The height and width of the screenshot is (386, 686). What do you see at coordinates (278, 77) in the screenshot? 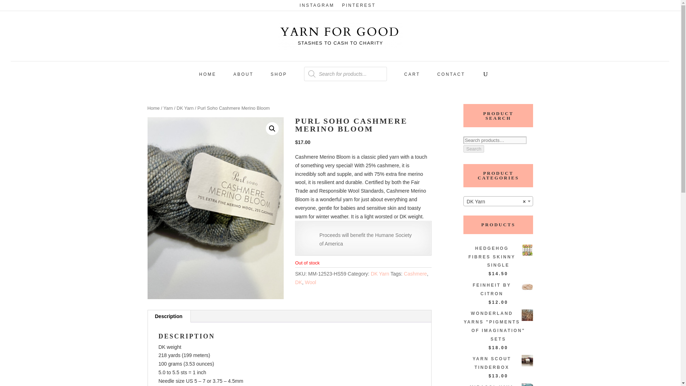
I see `SHOP` at bounding box center [278, 77].